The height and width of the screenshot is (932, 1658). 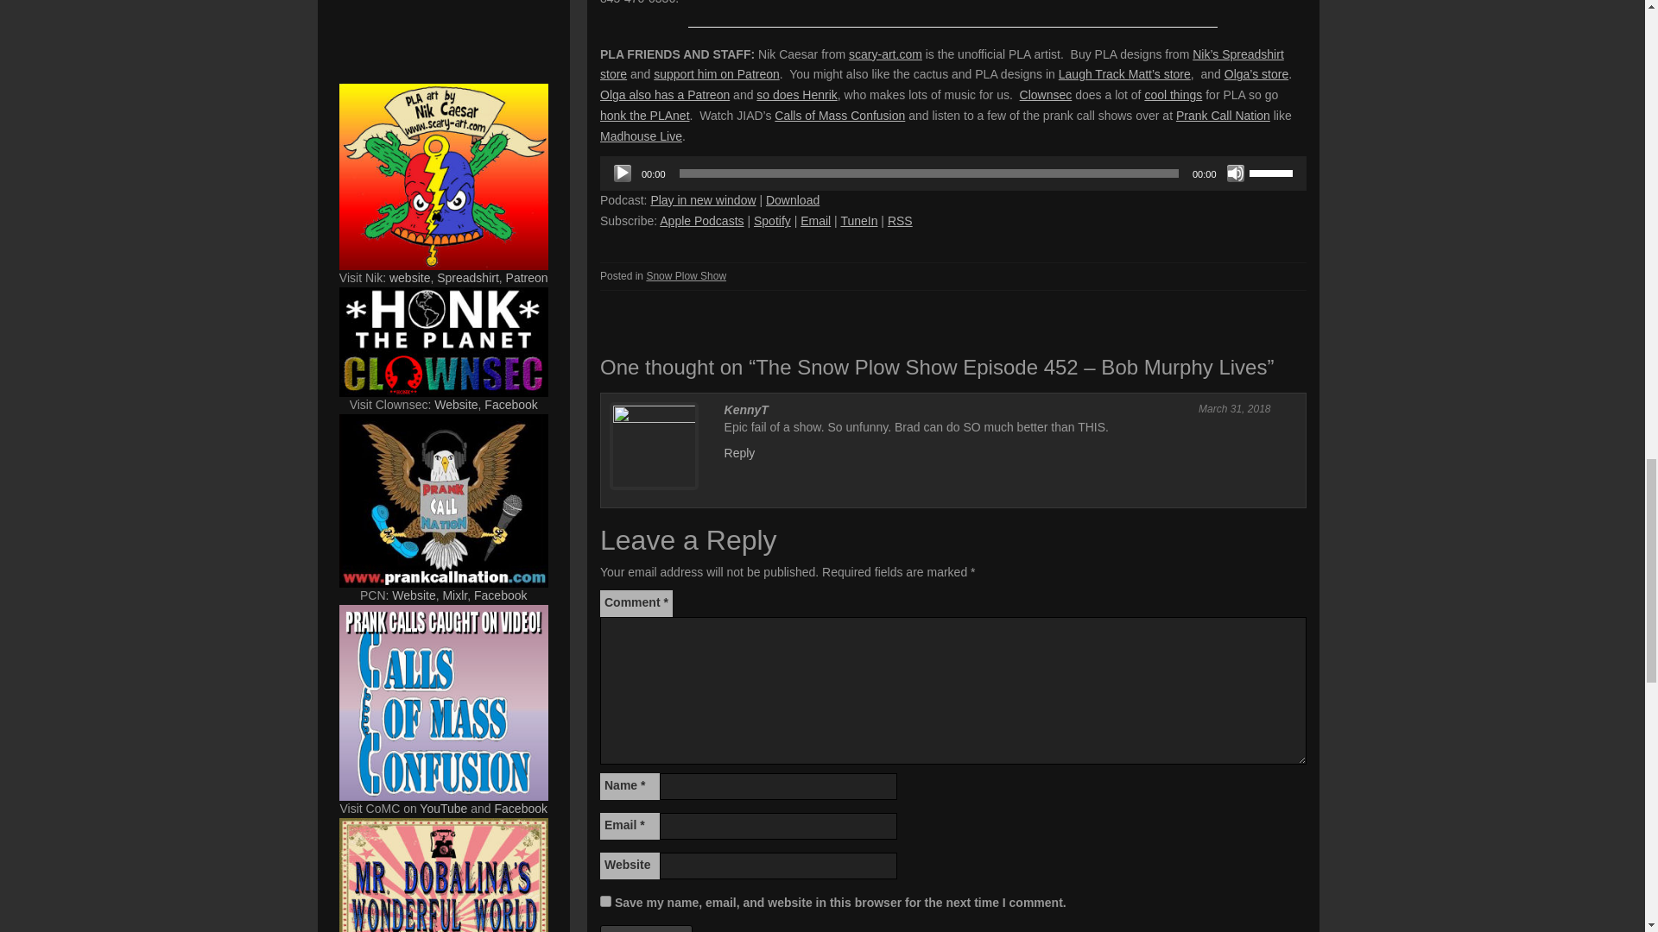 What do you see at coordinates (772, 221) in the screenshot?
I see `Subscribe on Spotify` at bounding box center [772, 221].